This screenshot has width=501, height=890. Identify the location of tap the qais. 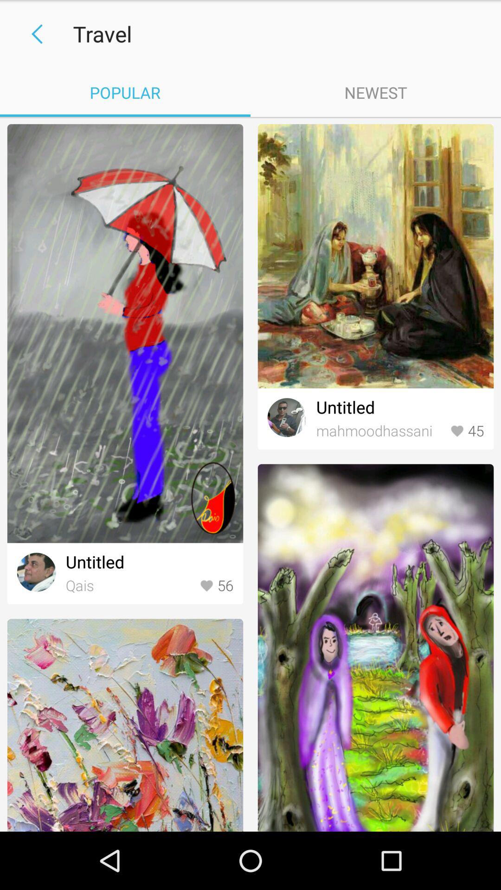
(130, 586).